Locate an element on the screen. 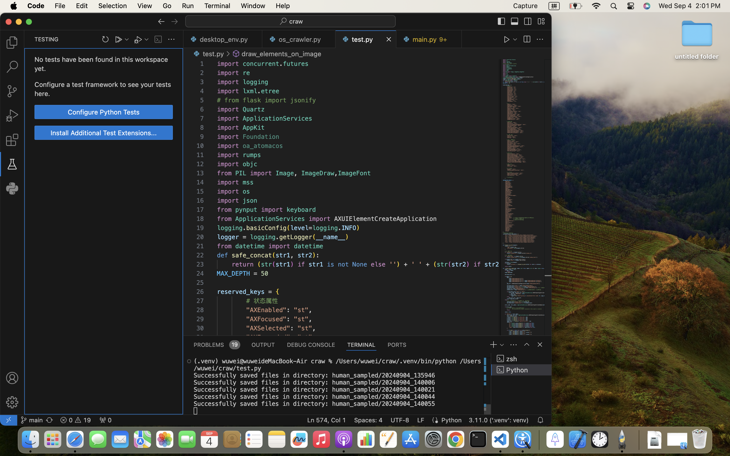 The height and width of the screenshot is (456, 730). test.py  is located at coordinates (208, 54).